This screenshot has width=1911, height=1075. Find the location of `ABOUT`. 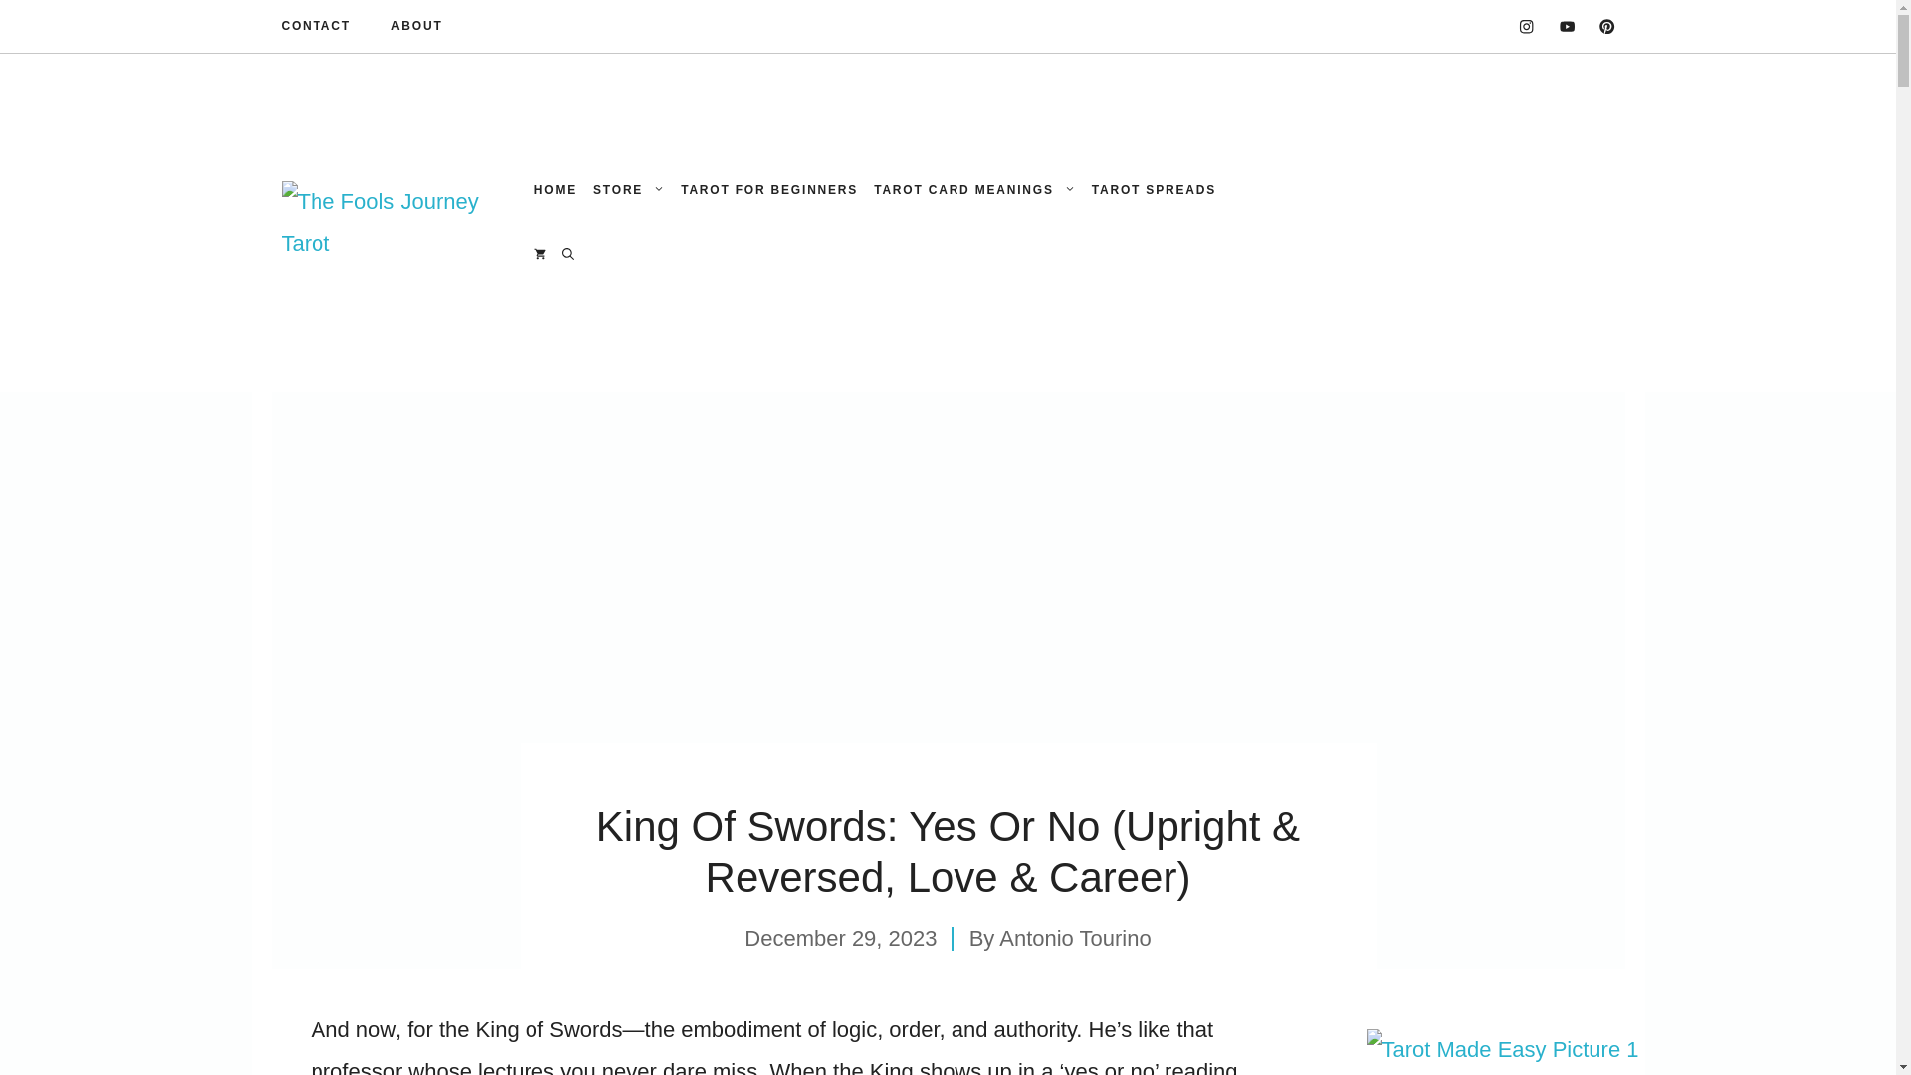

ABOUT is located at coordinates (417, 26).